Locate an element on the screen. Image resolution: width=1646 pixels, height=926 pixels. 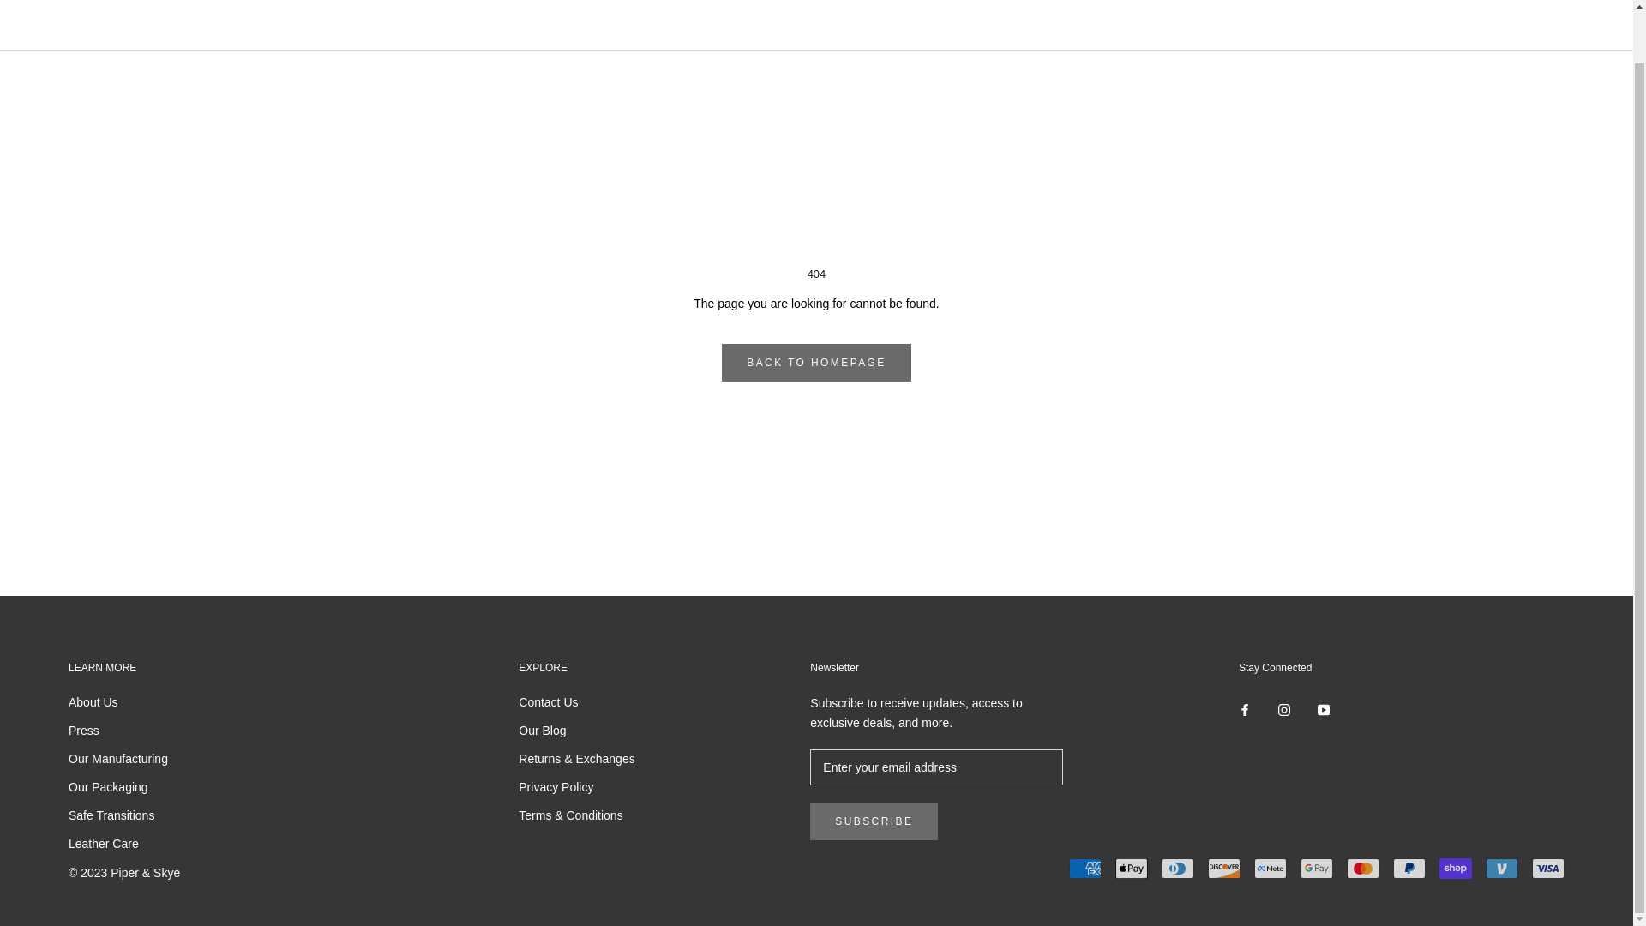
Meta Pay is located at coordinates (1271, 868).